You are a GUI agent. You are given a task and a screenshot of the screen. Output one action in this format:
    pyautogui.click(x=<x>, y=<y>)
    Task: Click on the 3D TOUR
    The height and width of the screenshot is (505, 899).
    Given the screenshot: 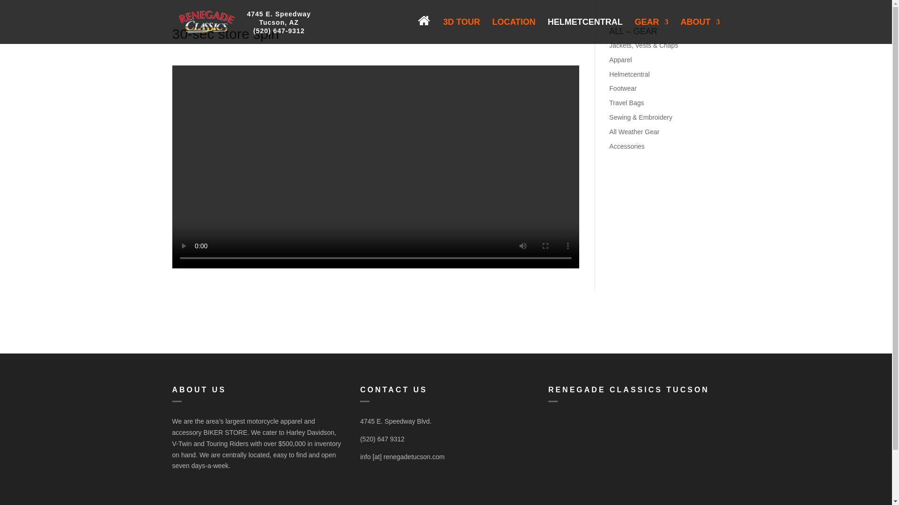 What is the action you would take?
    pyautogui.click(x=429, y=25)
    